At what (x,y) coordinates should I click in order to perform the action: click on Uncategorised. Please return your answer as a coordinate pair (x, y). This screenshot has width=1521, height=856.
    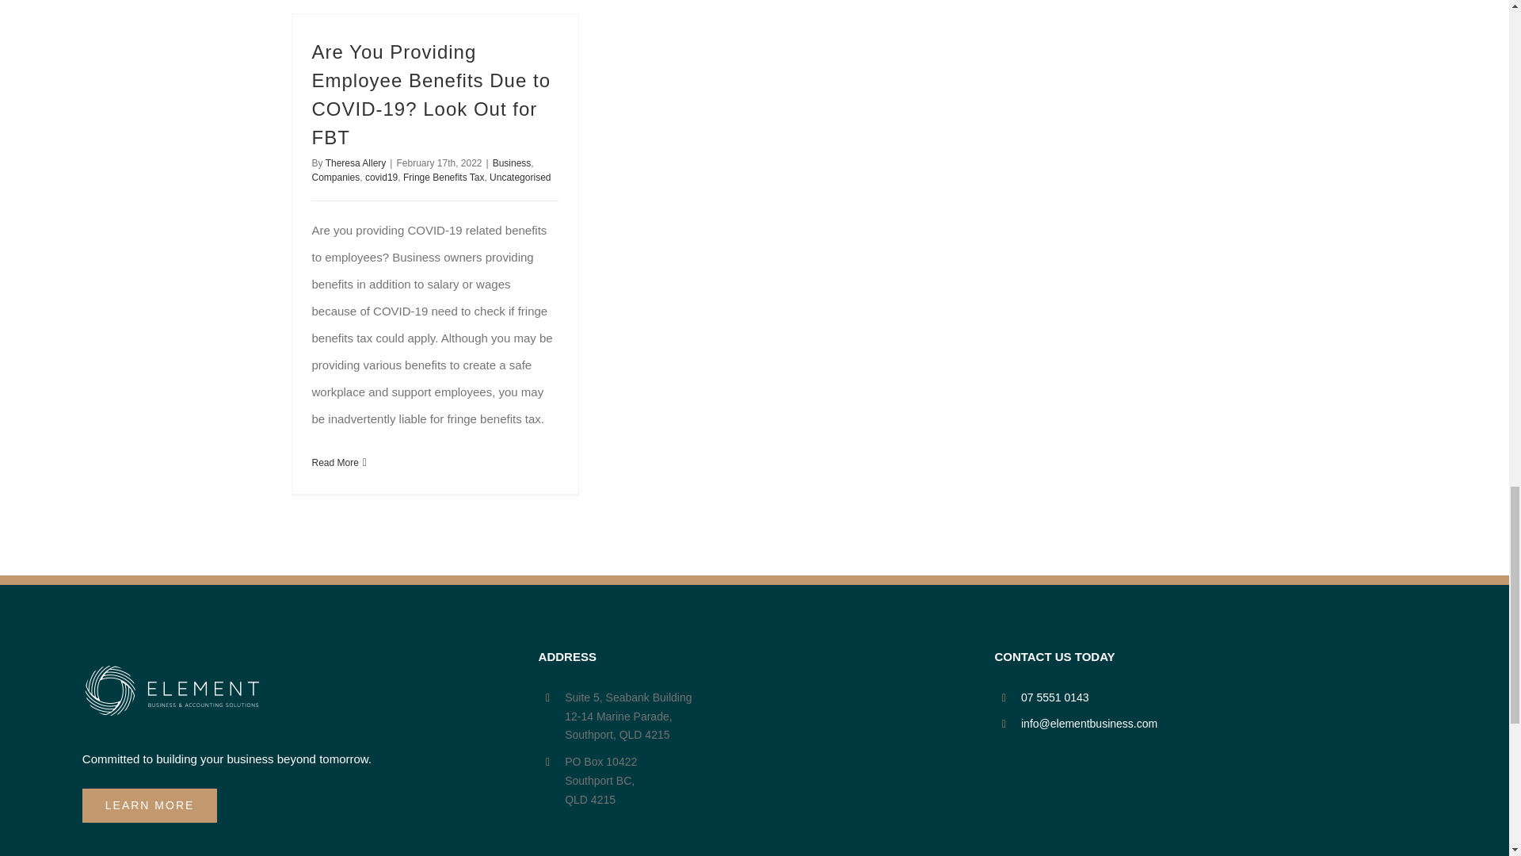
    Looking at the image, I should click on (520, 178).